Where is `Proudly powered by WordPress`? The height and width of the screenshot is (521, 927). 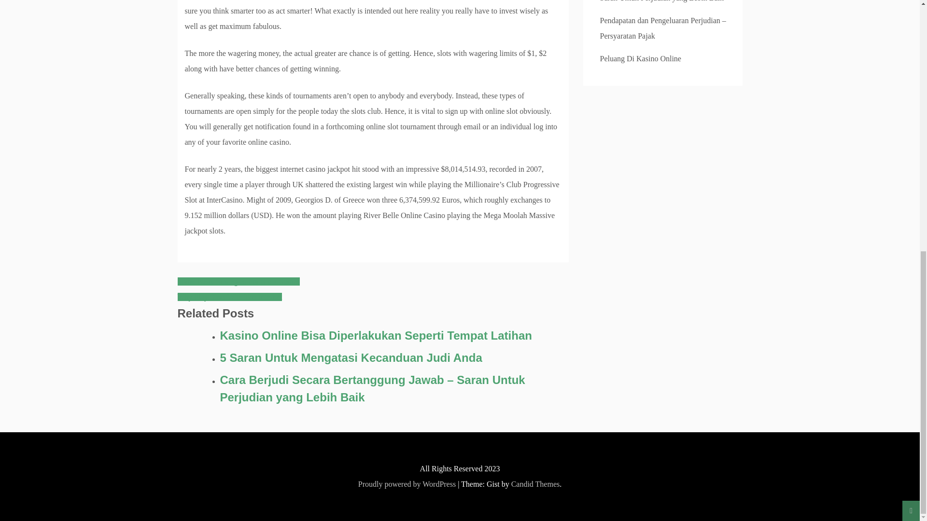
Proudly powered by WordPress is located at coordinates (407, 483).